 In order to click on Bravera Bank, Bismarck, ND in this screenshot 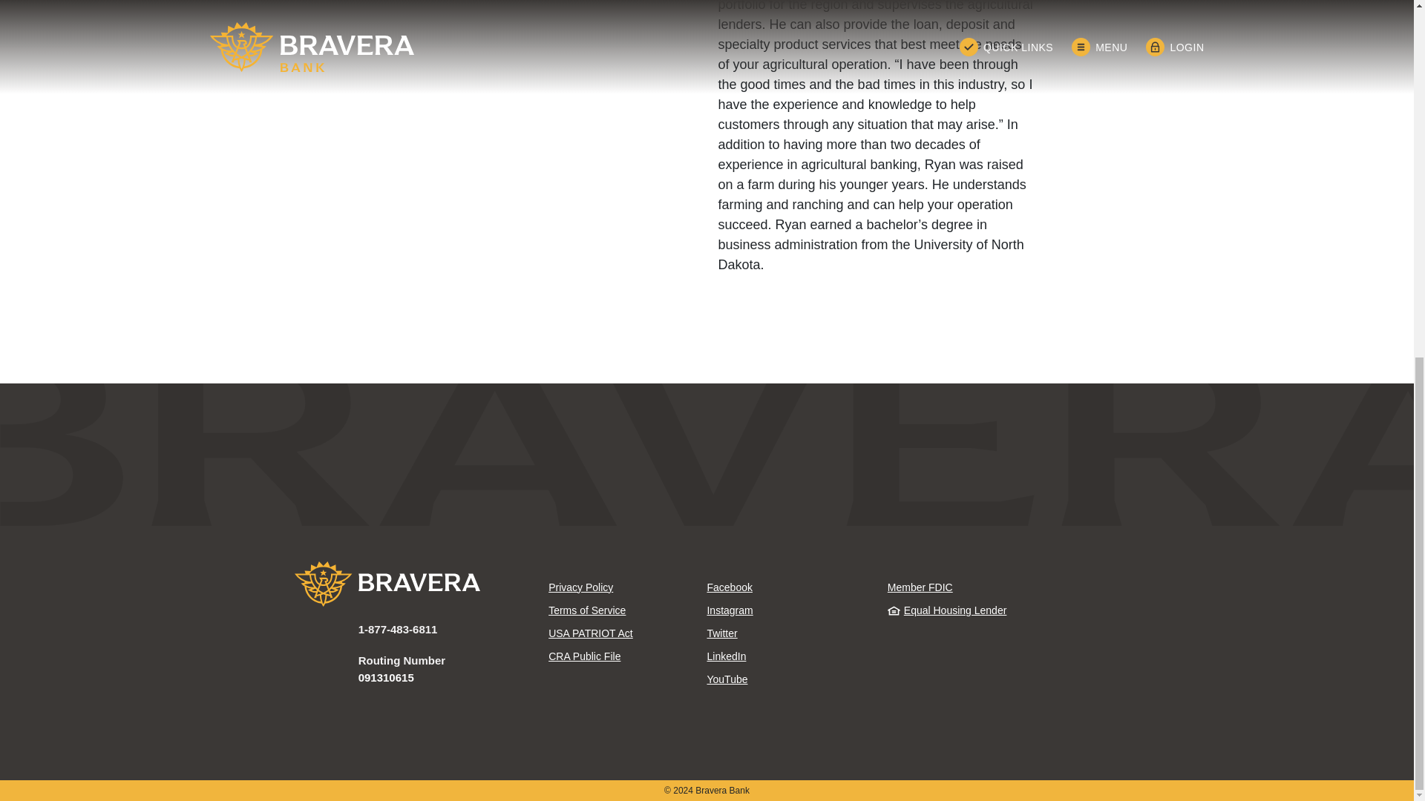, I will do `click(411, 584)`.